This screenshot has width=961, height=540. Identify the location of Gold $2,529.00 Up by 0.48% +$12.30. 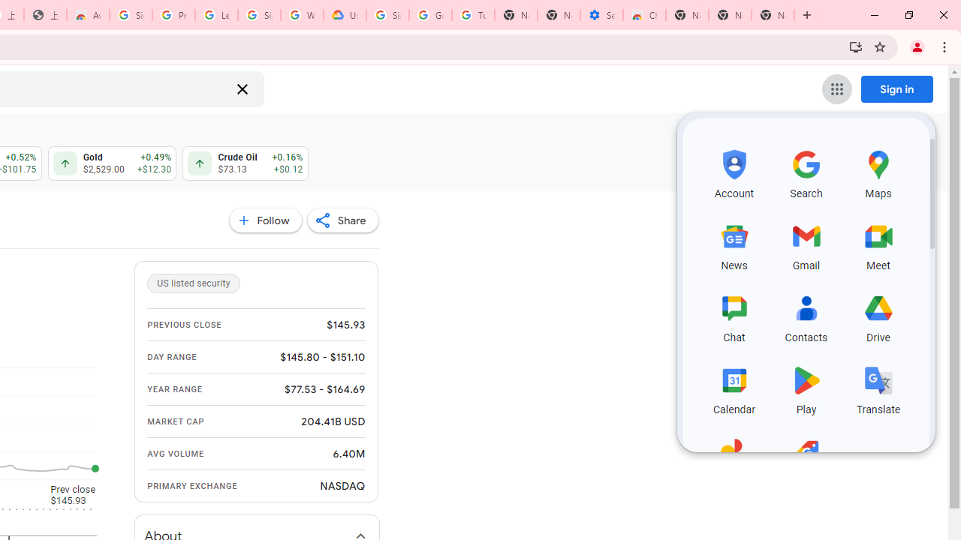
(111, 163).